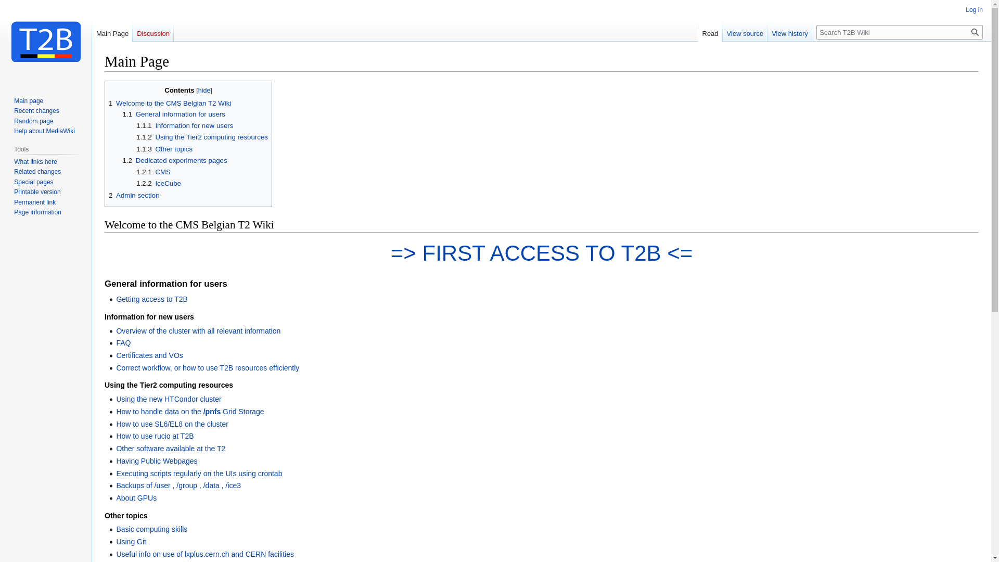 The height and width of the screenshot is (562, 999). What do you see at coordinates (169, 399) in the screenshot?
I see `Using the new HTCondor cluster` at bounding box center [169, 399].